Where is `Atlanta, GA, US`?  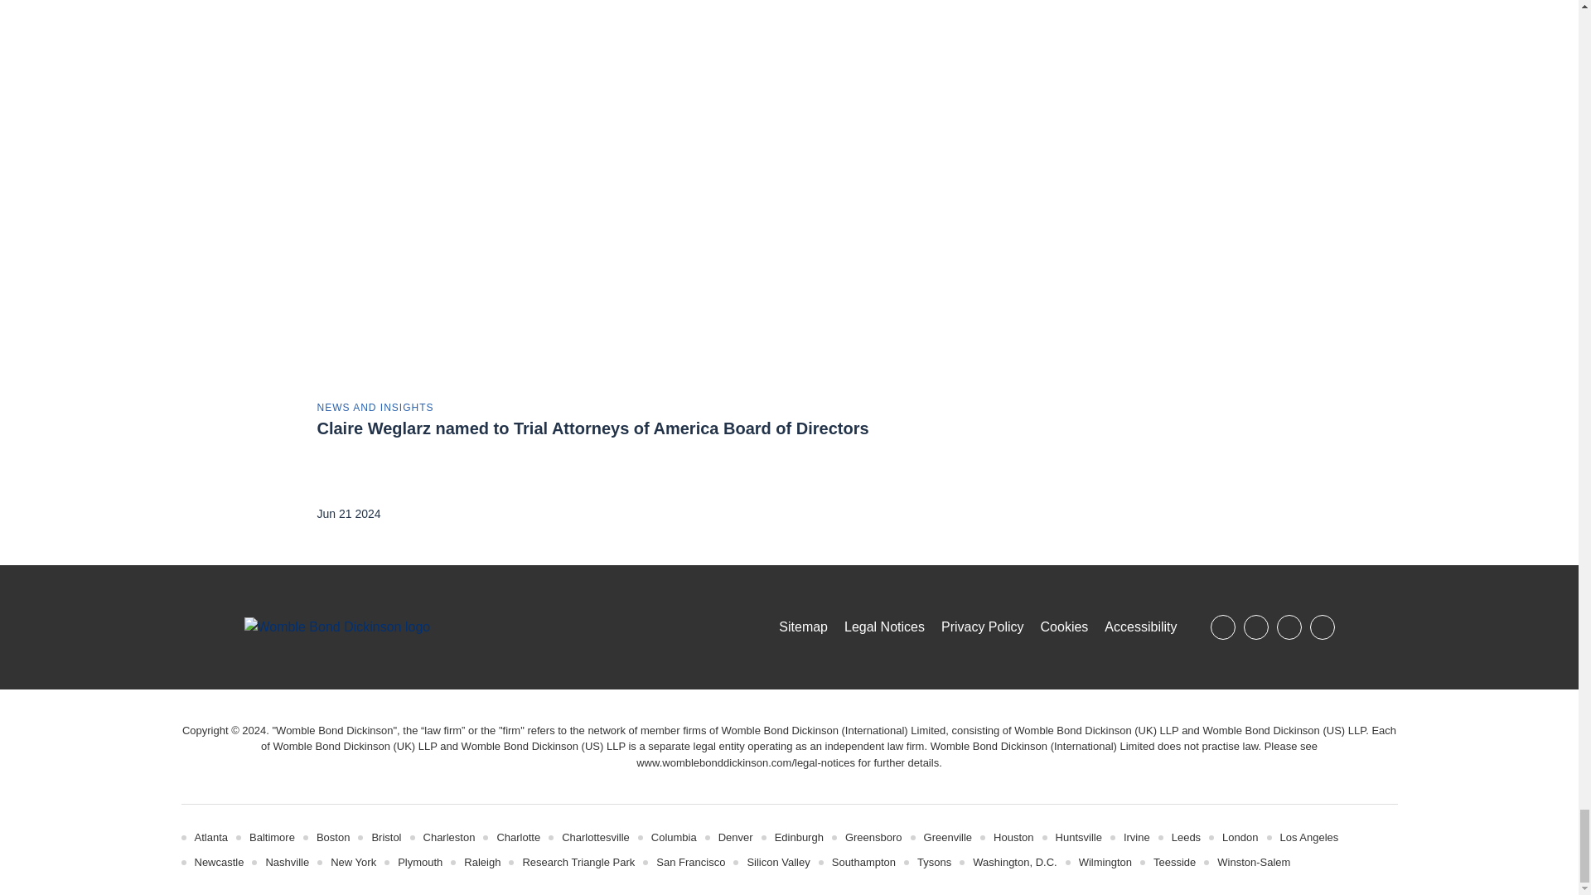
Atlanta, GA, US is located at coordinates (210, 837).